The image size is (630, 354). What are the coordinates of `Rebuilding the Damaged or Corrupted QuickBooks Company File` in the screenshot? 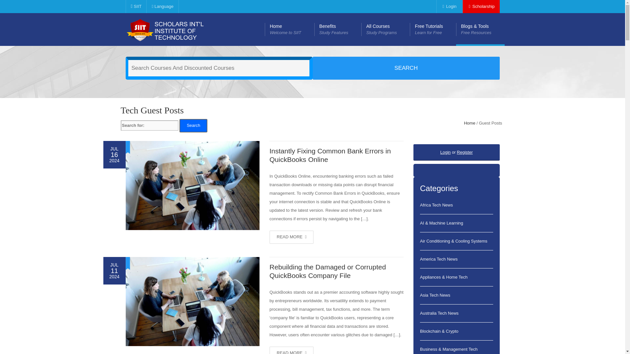 It's located at (192, 302).